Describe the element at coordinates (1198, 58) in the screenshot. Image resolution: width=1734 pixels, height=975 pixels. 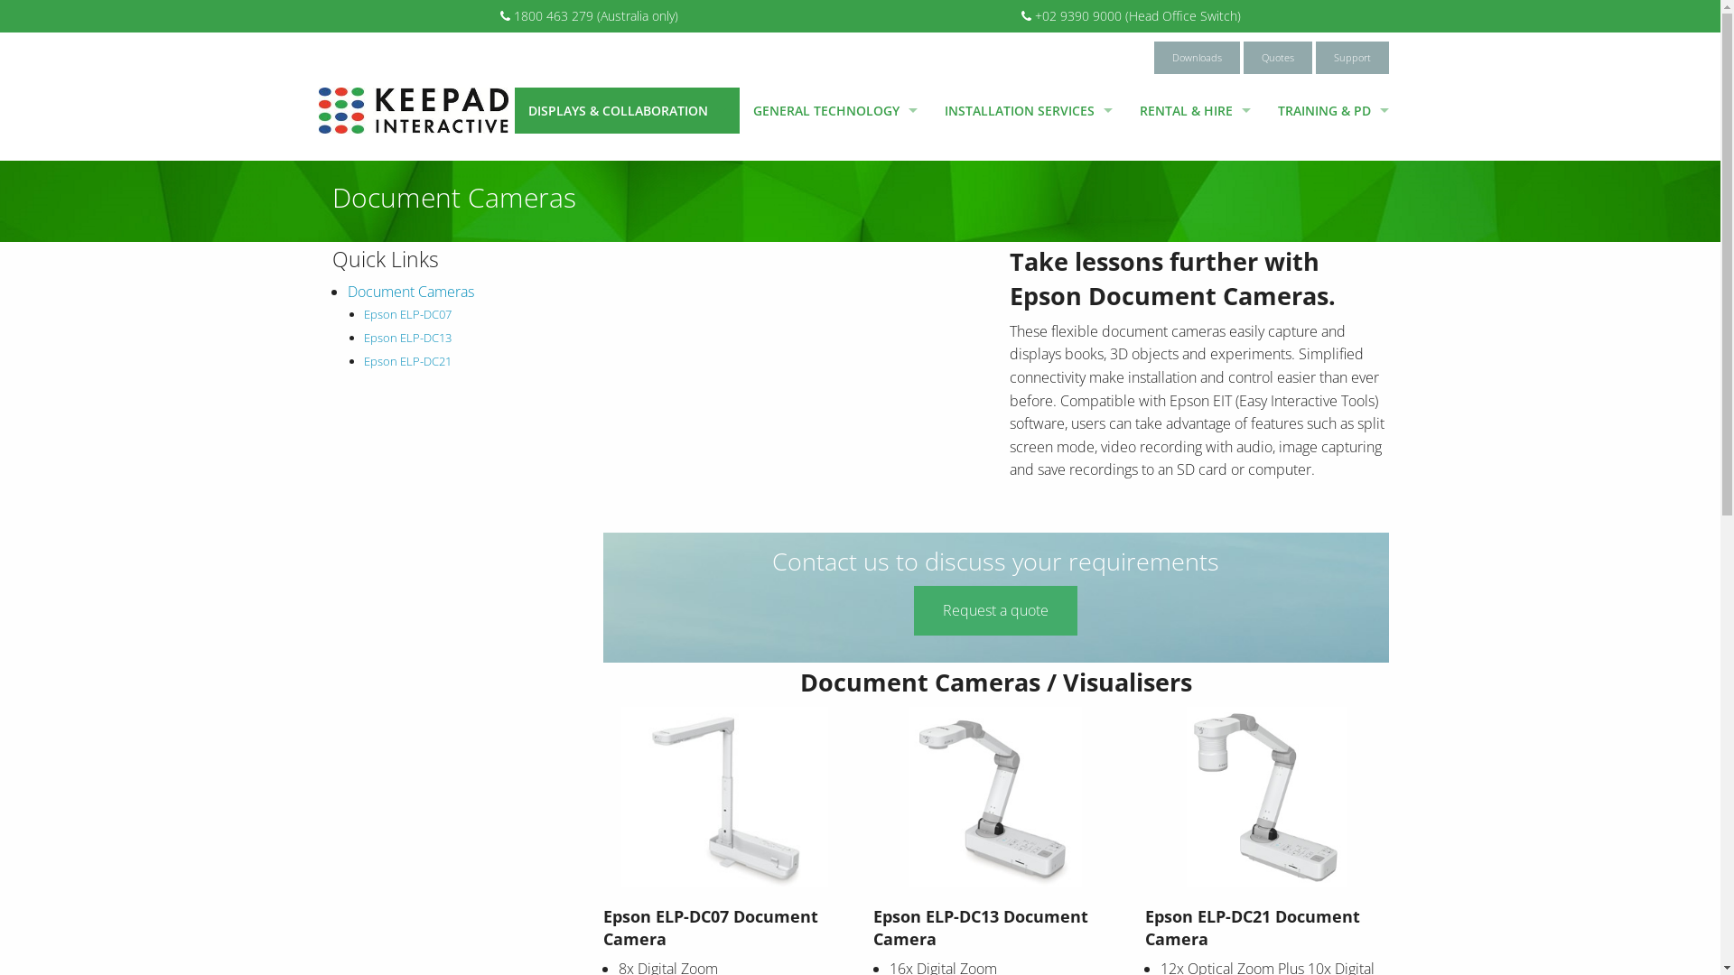
I see `Downloads` at that location.